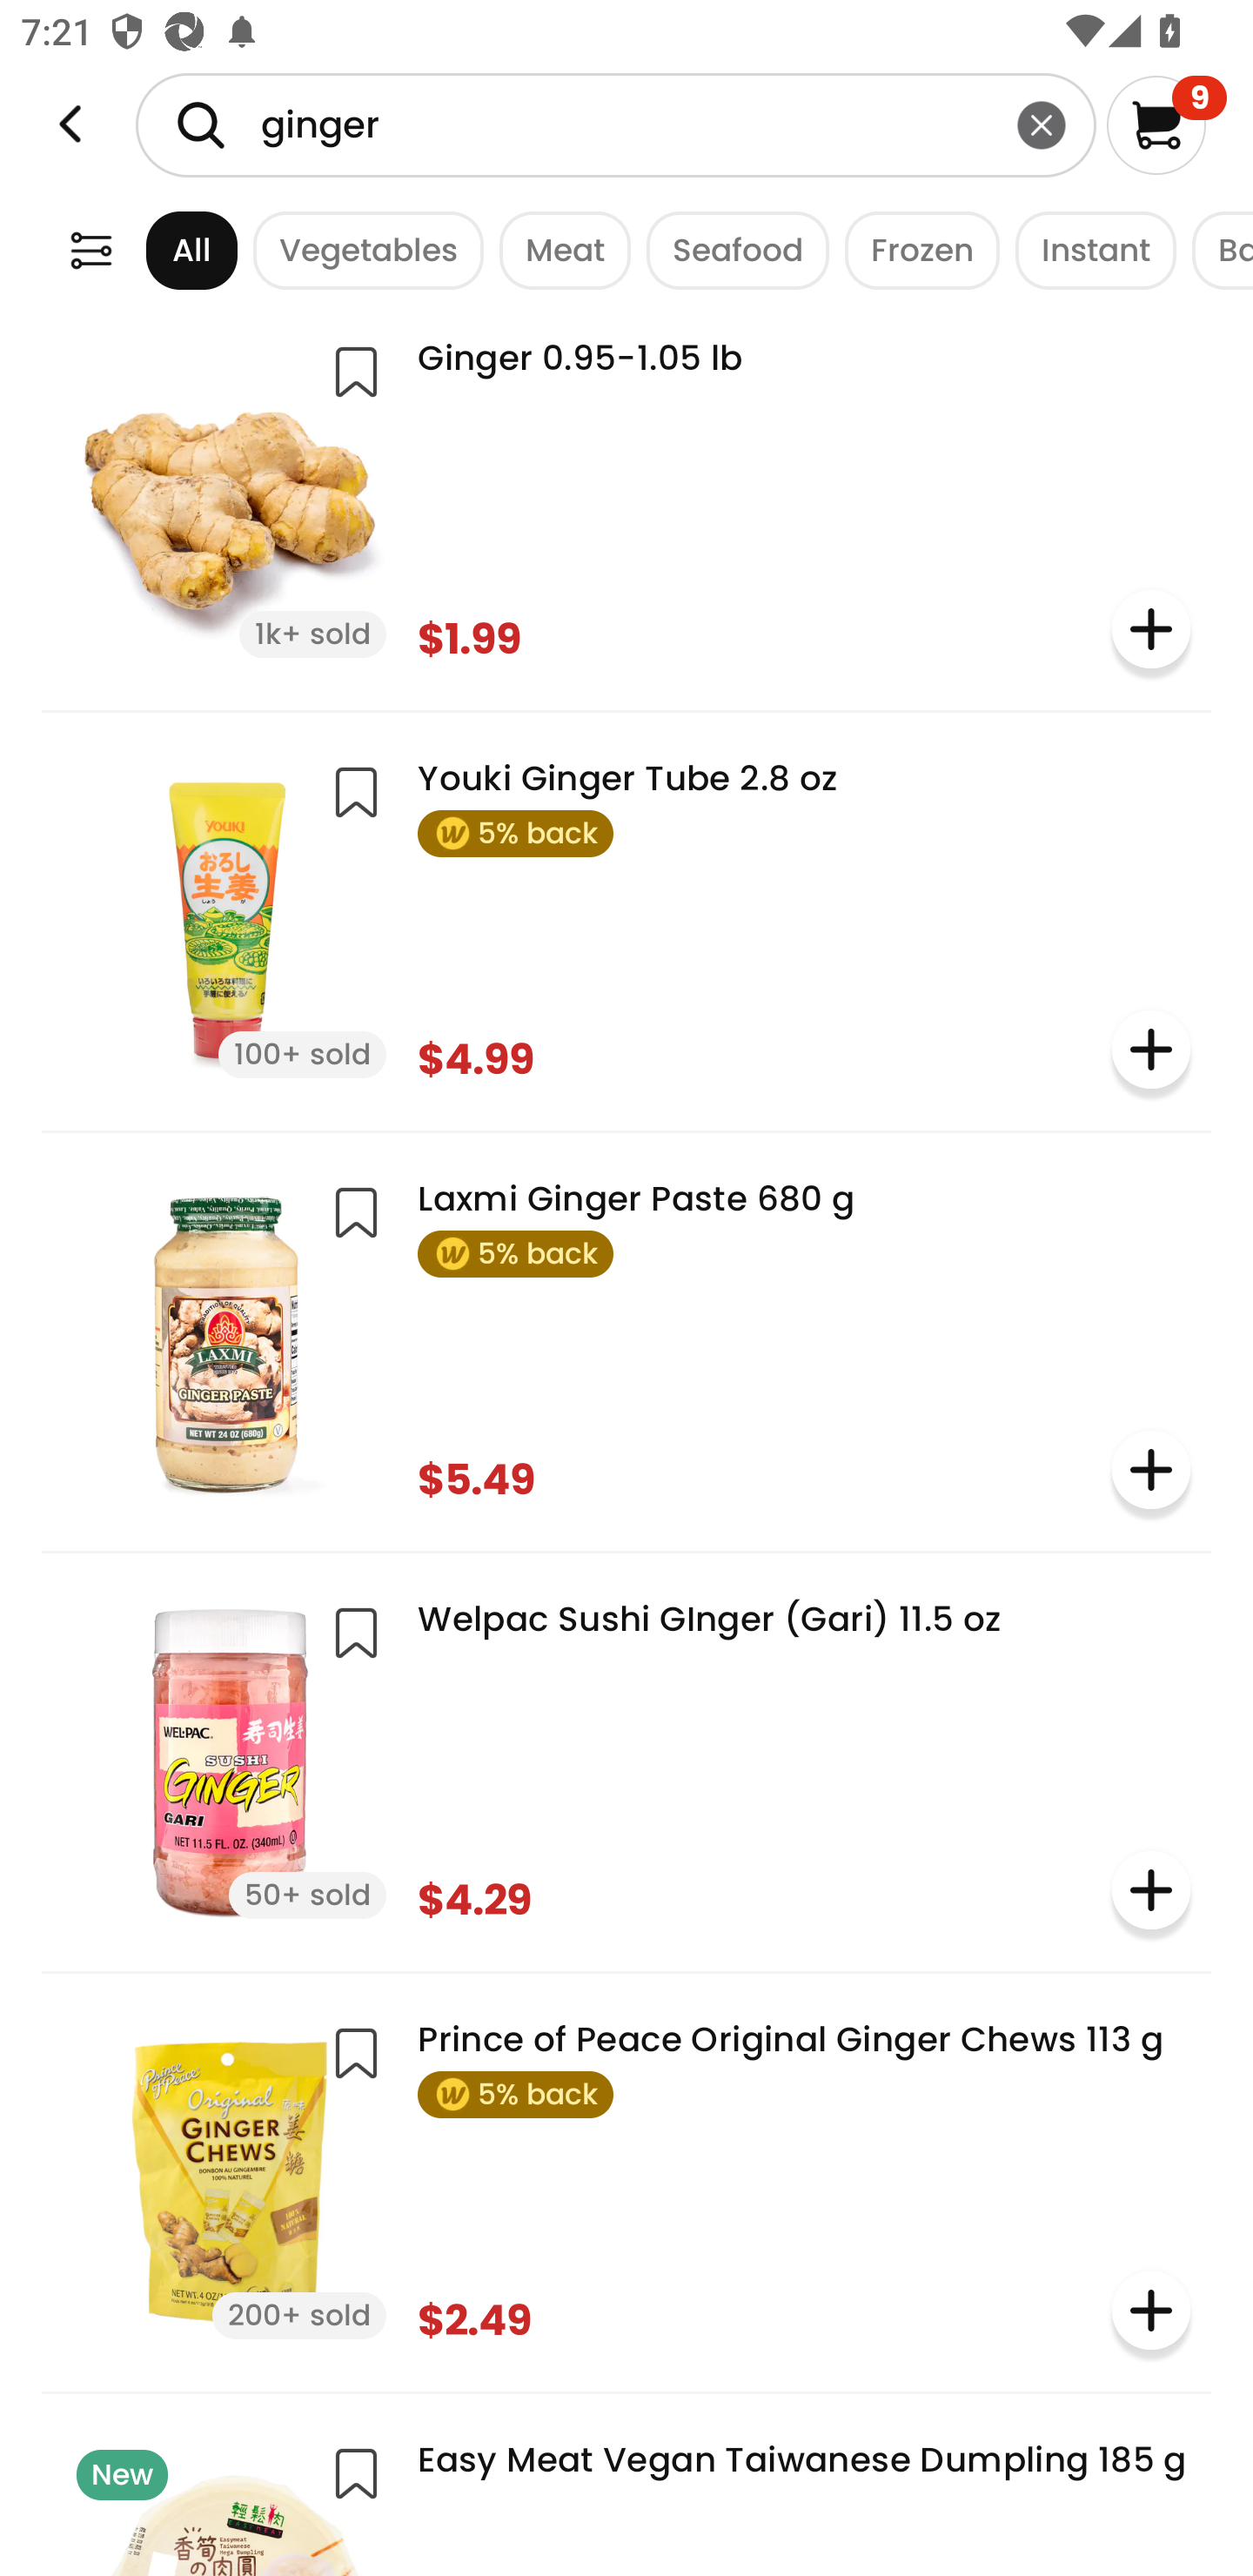  Describe the element at coordinates (729, 249) in the screenshot. I see `Seafood` at that location.